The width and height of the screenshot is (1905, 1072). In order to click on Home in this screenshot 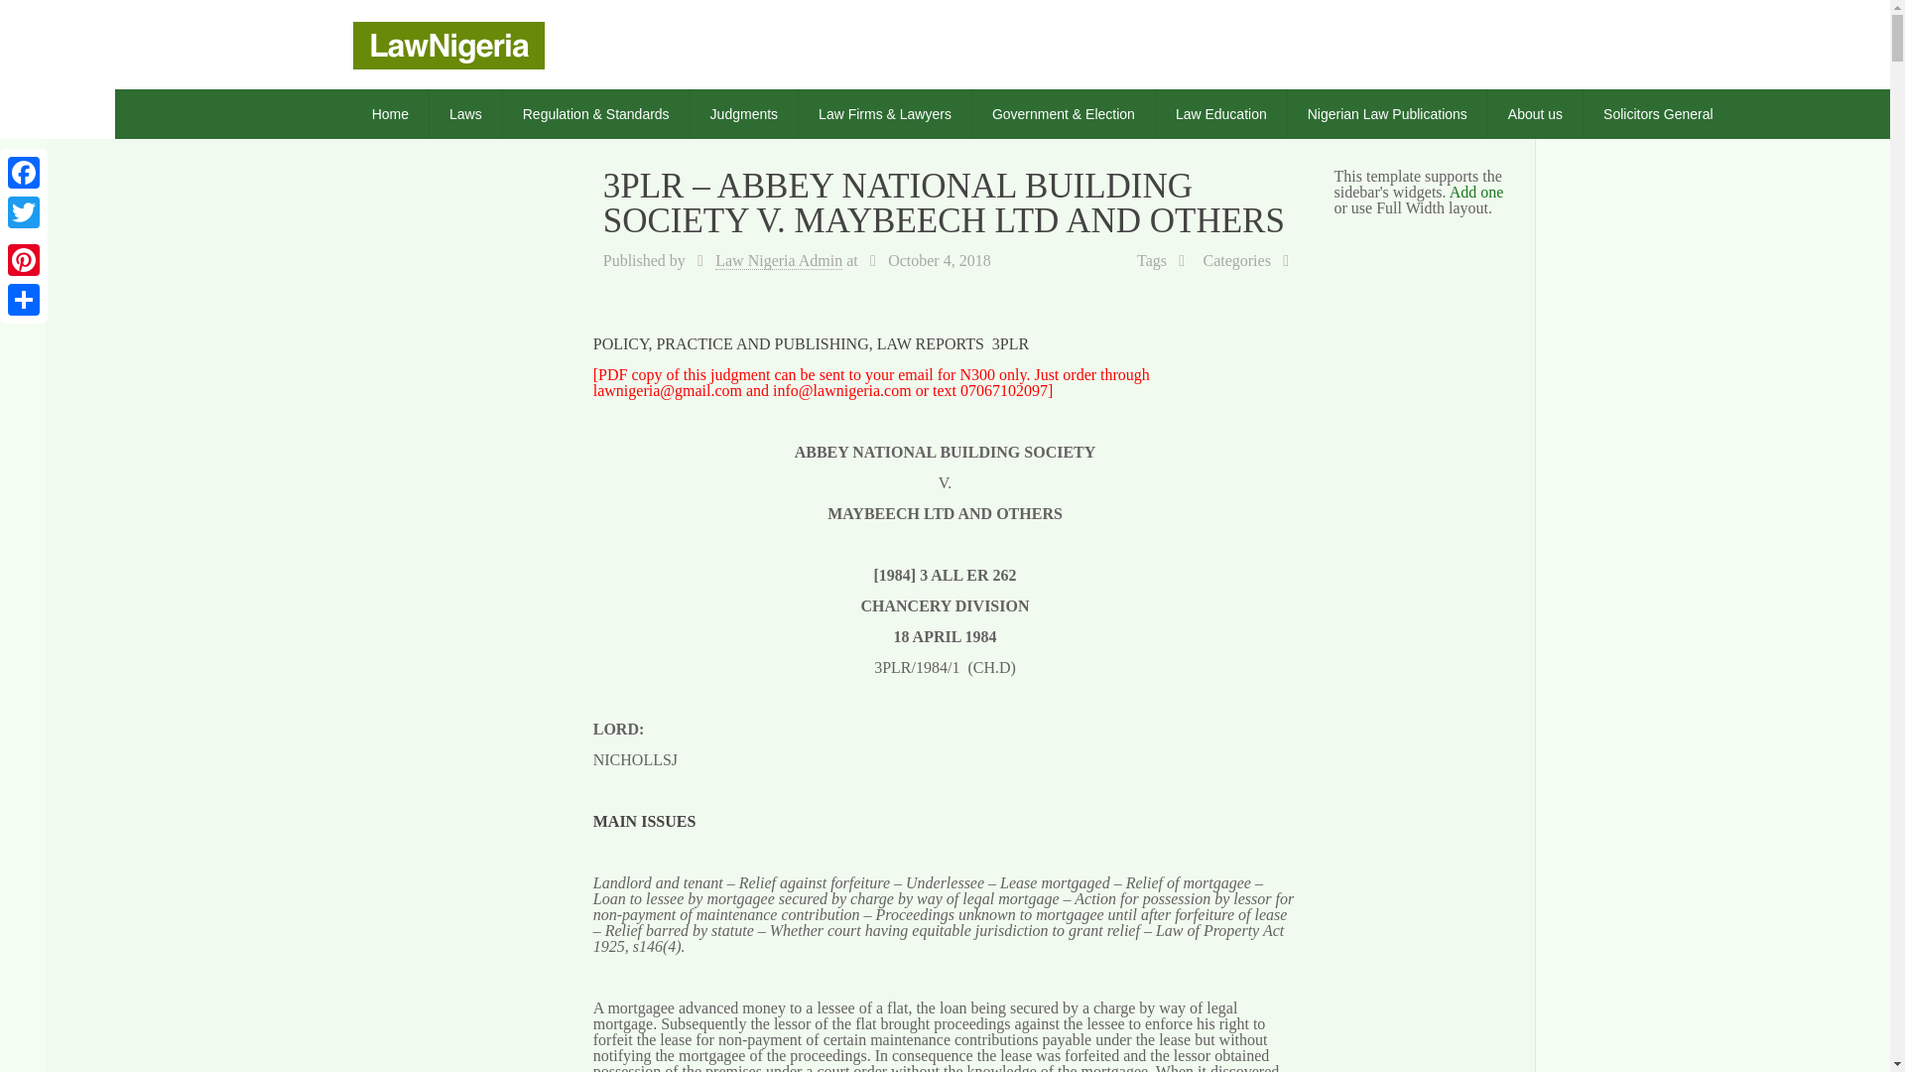, I will do `click(391, 113)`.